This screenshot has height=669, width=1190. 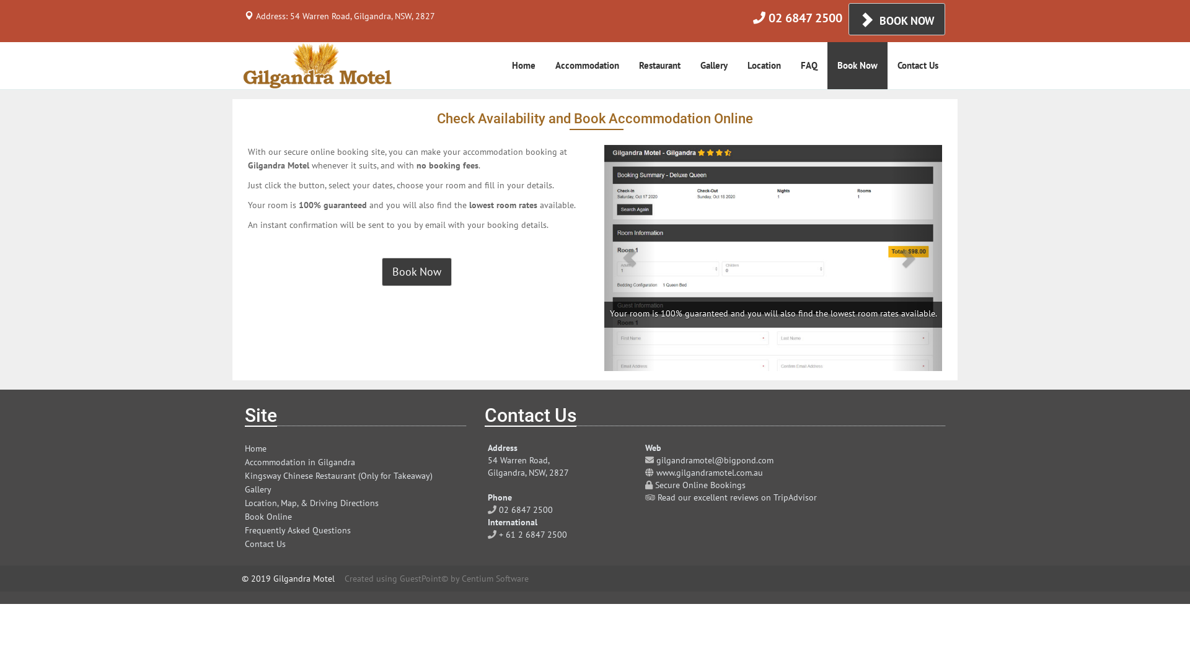 What do you see at coordinates (297, 530) in the screenshot?
I see `Frequently Asked Questions` at bounding box center [297, 530].